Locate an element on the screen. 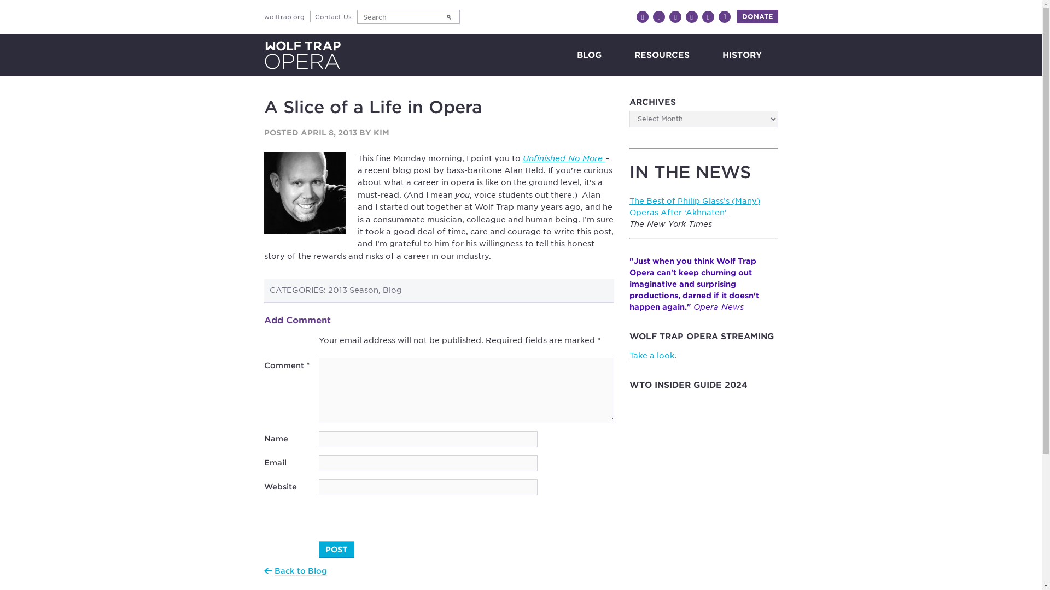 Image resolution: width=1050 pixels, height=590 pixels. Take a look is located at coordinates (651, 355).